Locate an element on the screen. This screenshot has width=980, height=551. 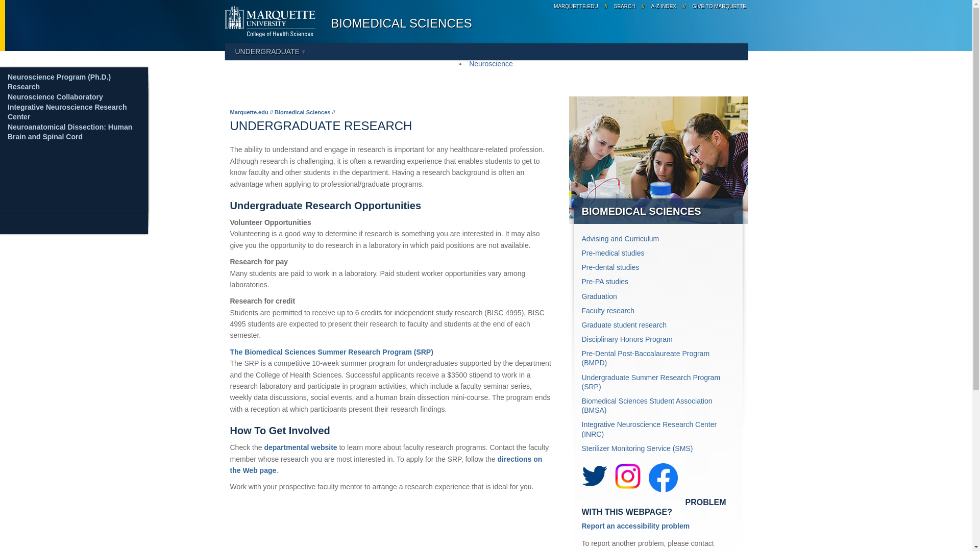
Neuroanatomical Dissection: Human Brain and Spinal Cord is located at coordinates (65, 149).